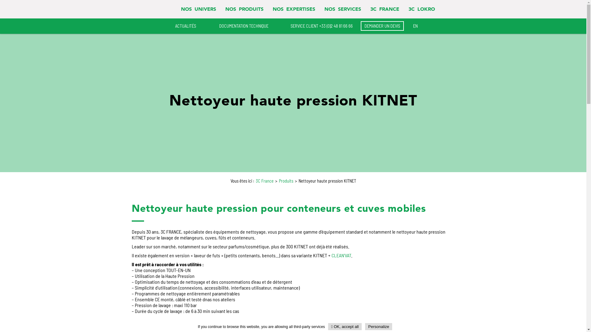 This screenshot has height=332, width=591. What do you see at coordinates (244, 9) in the screenshot?
I see `NOS PRODUITS` at bounding box center [244, 9].